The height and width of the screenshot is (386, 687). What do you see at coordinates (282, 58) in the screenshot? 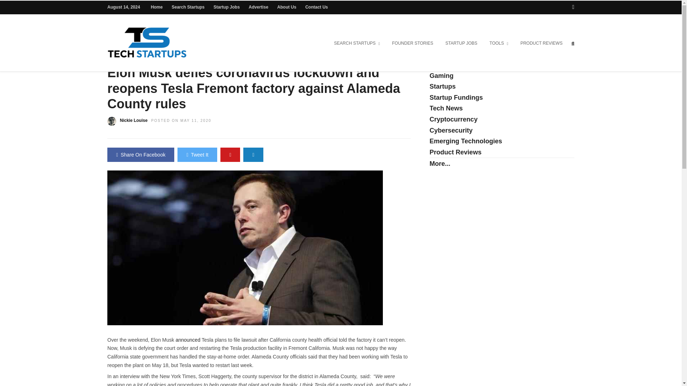
I see `TRANSPORTATION` at bounding box center [282, 58].